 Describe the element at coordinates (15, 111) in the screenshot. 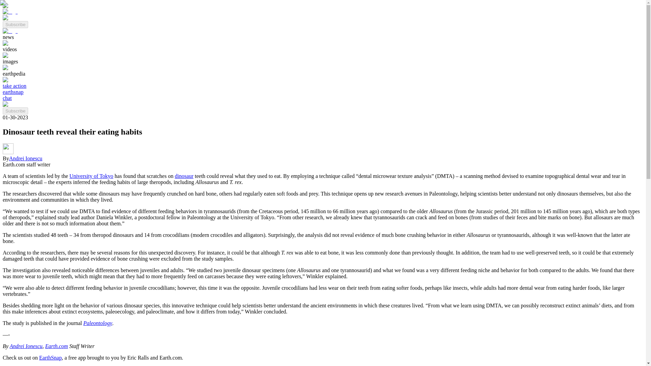

I see `Subscribe` at that location.